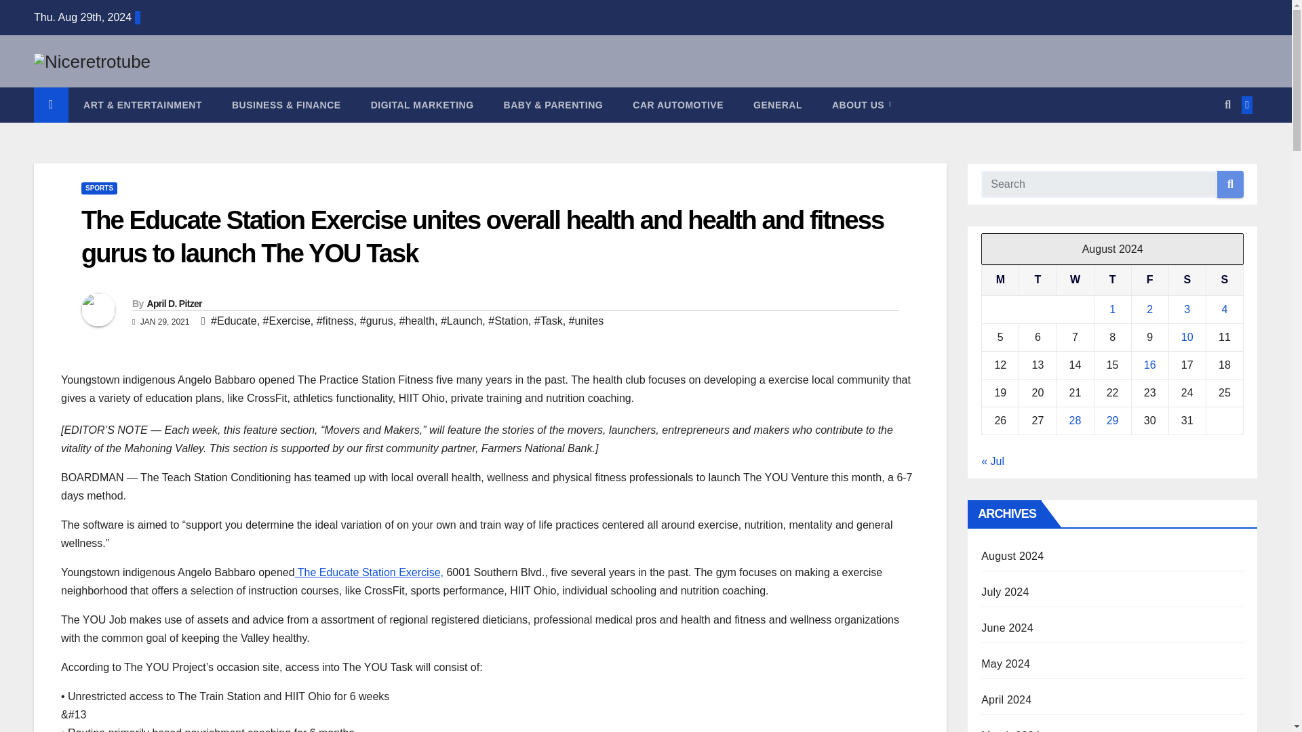 The height and width of the screenshot is (732, 1302). Describe the element at coordinates (861, 104) in the screenshot. I see `ABOUT US` at that location.